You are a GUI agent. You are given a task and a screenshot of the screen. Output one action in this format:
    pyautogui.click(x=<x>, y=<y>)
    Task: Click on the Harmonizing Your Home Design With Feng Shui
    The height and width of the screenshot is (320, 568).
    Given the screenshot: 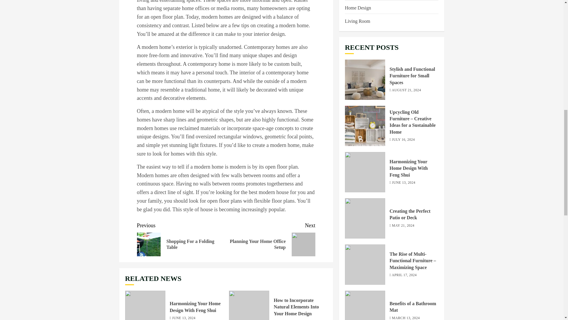 What is the action you would take?
    pyautogui.click(x=195, y=307)
    